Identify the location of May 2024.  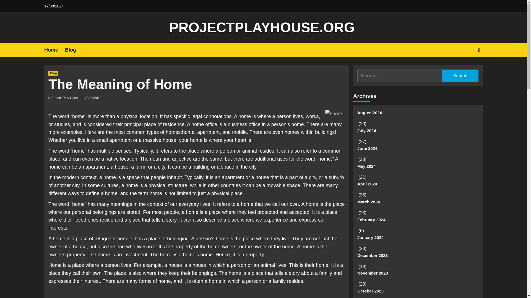
(418, 168).